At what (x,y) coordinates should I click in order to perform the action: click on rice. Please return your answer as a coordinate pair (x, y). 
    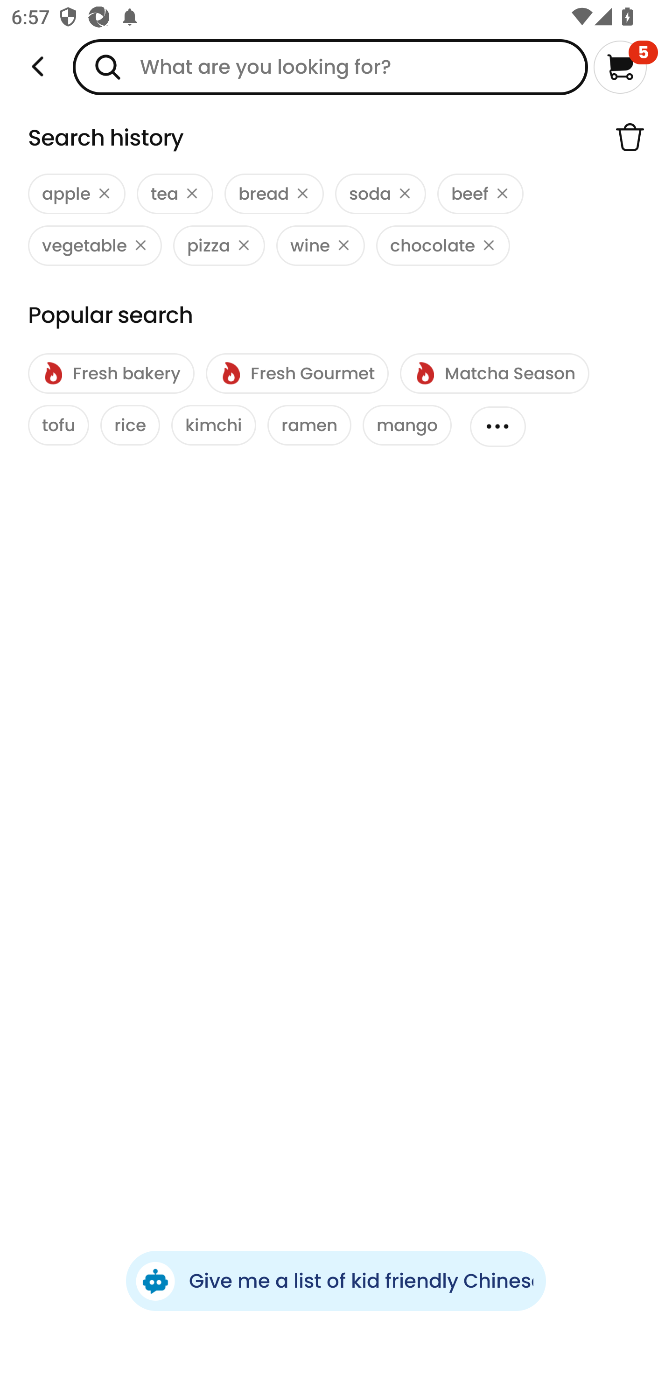
    Looking at the image, I should click on (130, 425).